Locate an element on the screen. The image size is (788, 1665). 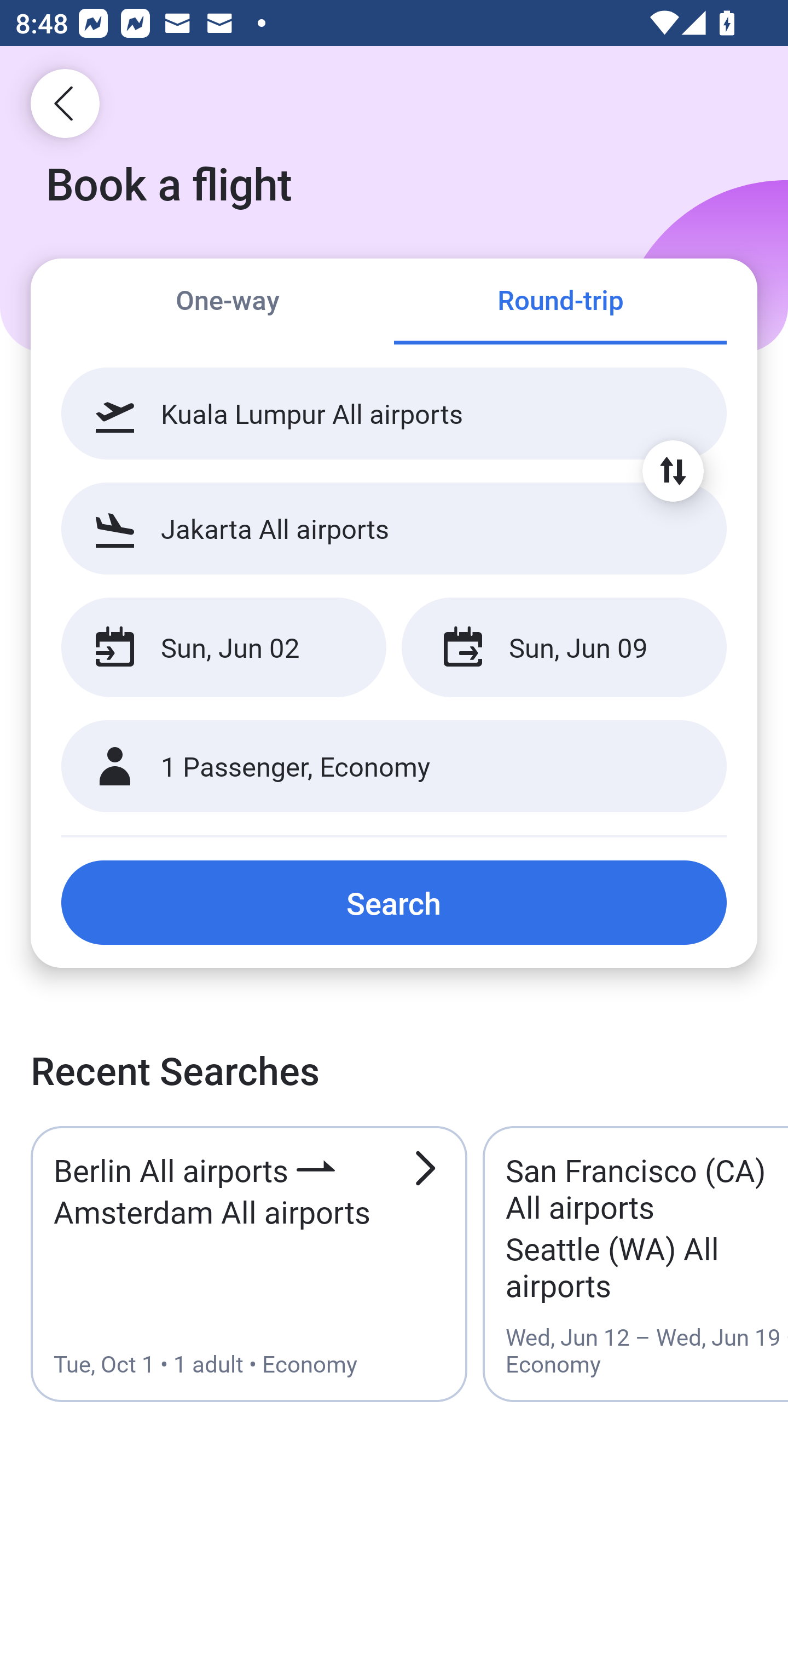
Kuala Lumpur All airports is located at coordinates (394, 414).